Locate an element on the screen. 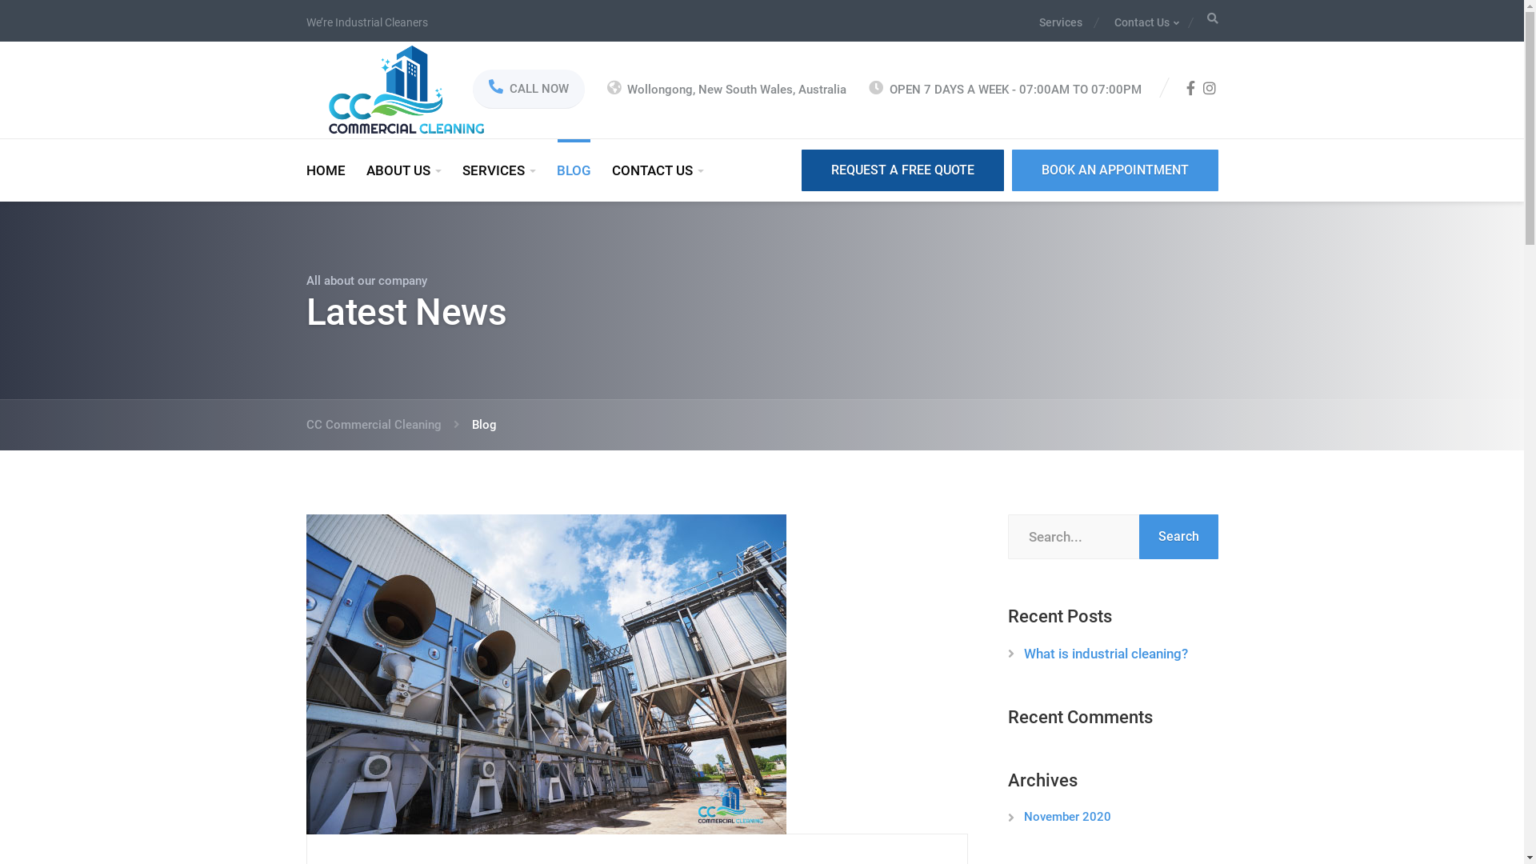 The image size is (1536, 864). BLOG is located at coordinates (573, 170).